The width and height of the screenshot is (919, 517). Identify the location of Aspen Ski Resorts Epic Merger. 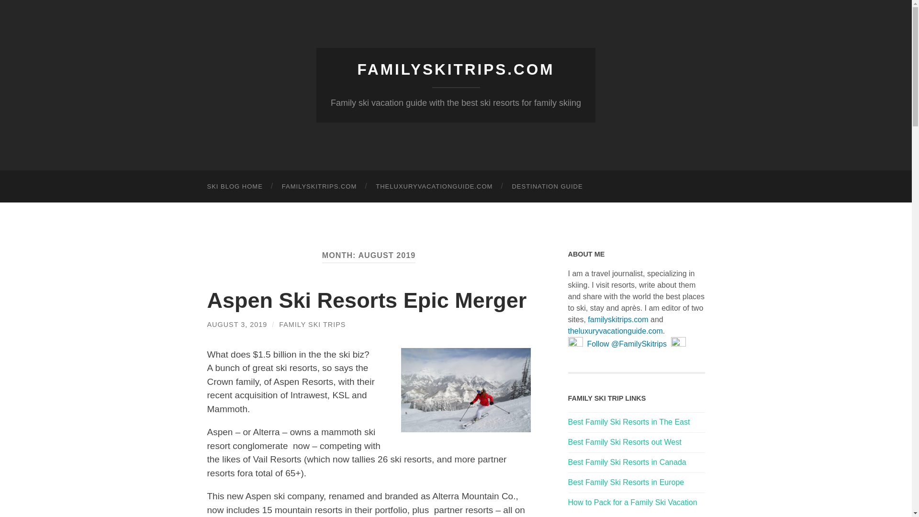
(367, 300).